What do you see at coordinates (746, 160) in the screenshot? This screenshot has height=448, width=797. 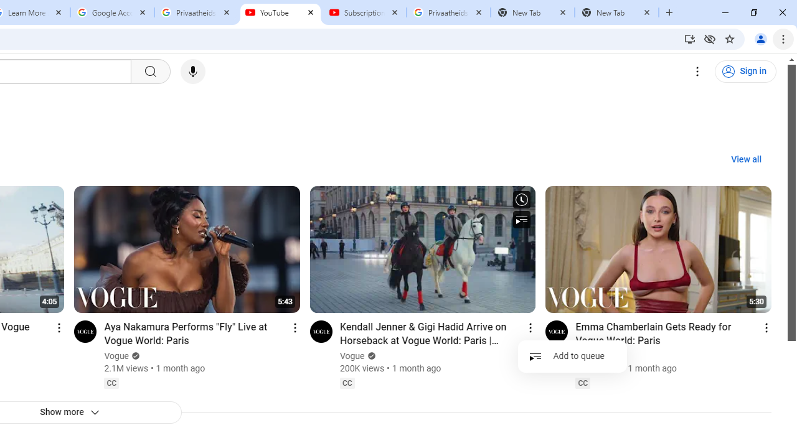 I see `View all` at bounding box center [746, 160].